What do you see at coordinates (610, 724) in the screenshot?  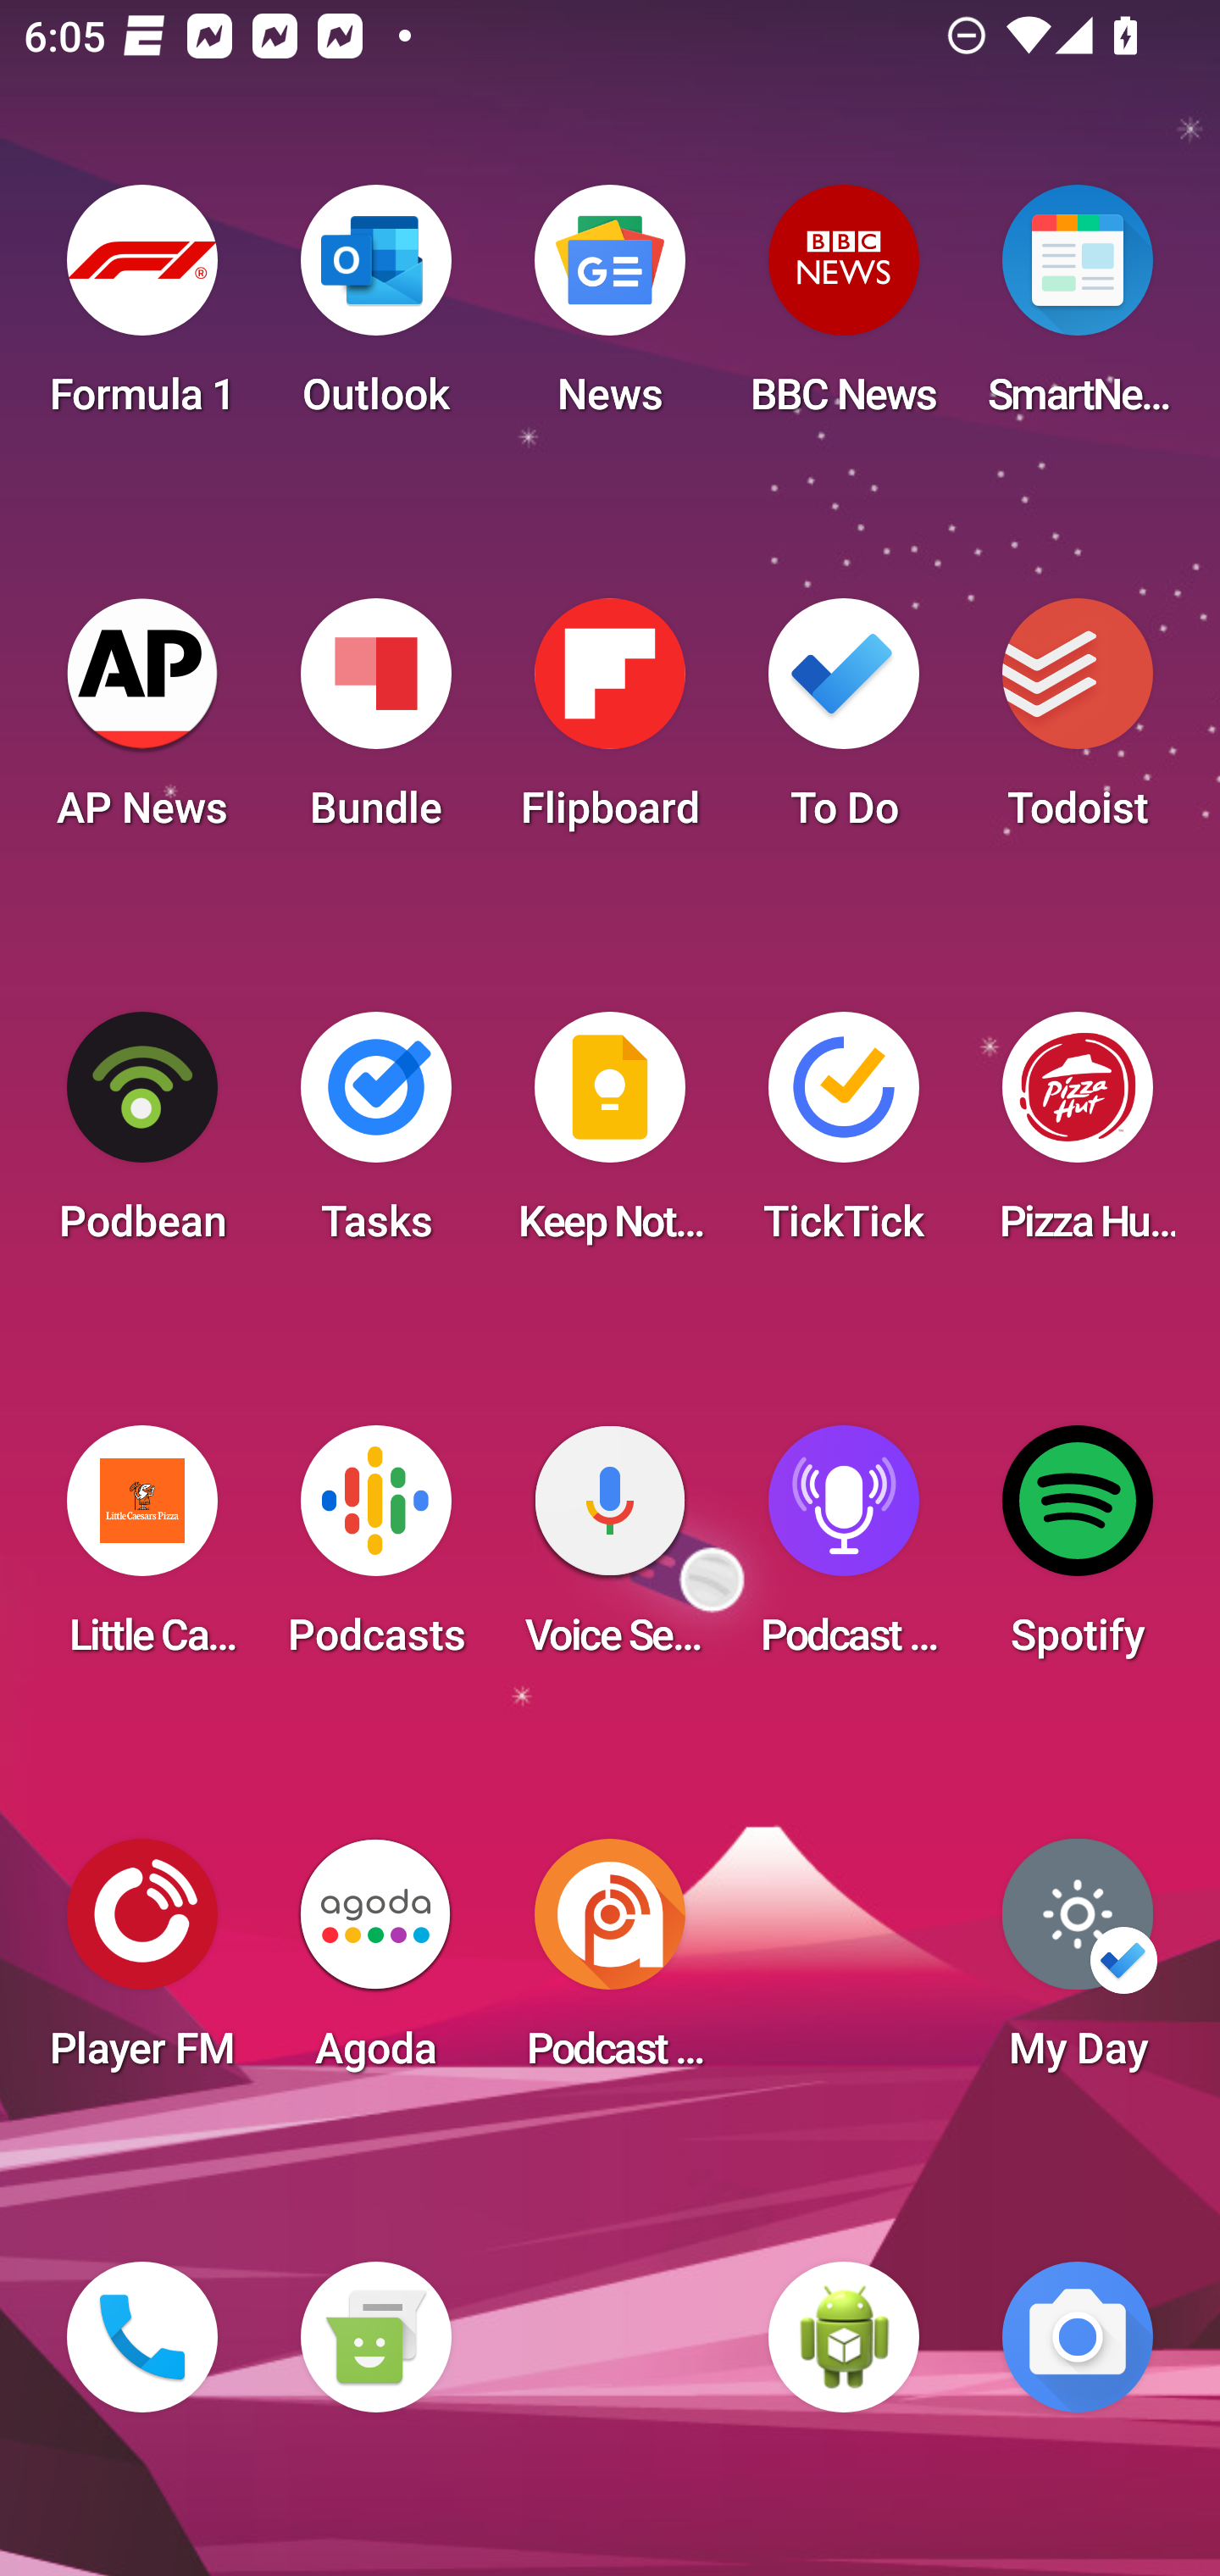 I see `Flipboard` at bounding box center [610, 724].